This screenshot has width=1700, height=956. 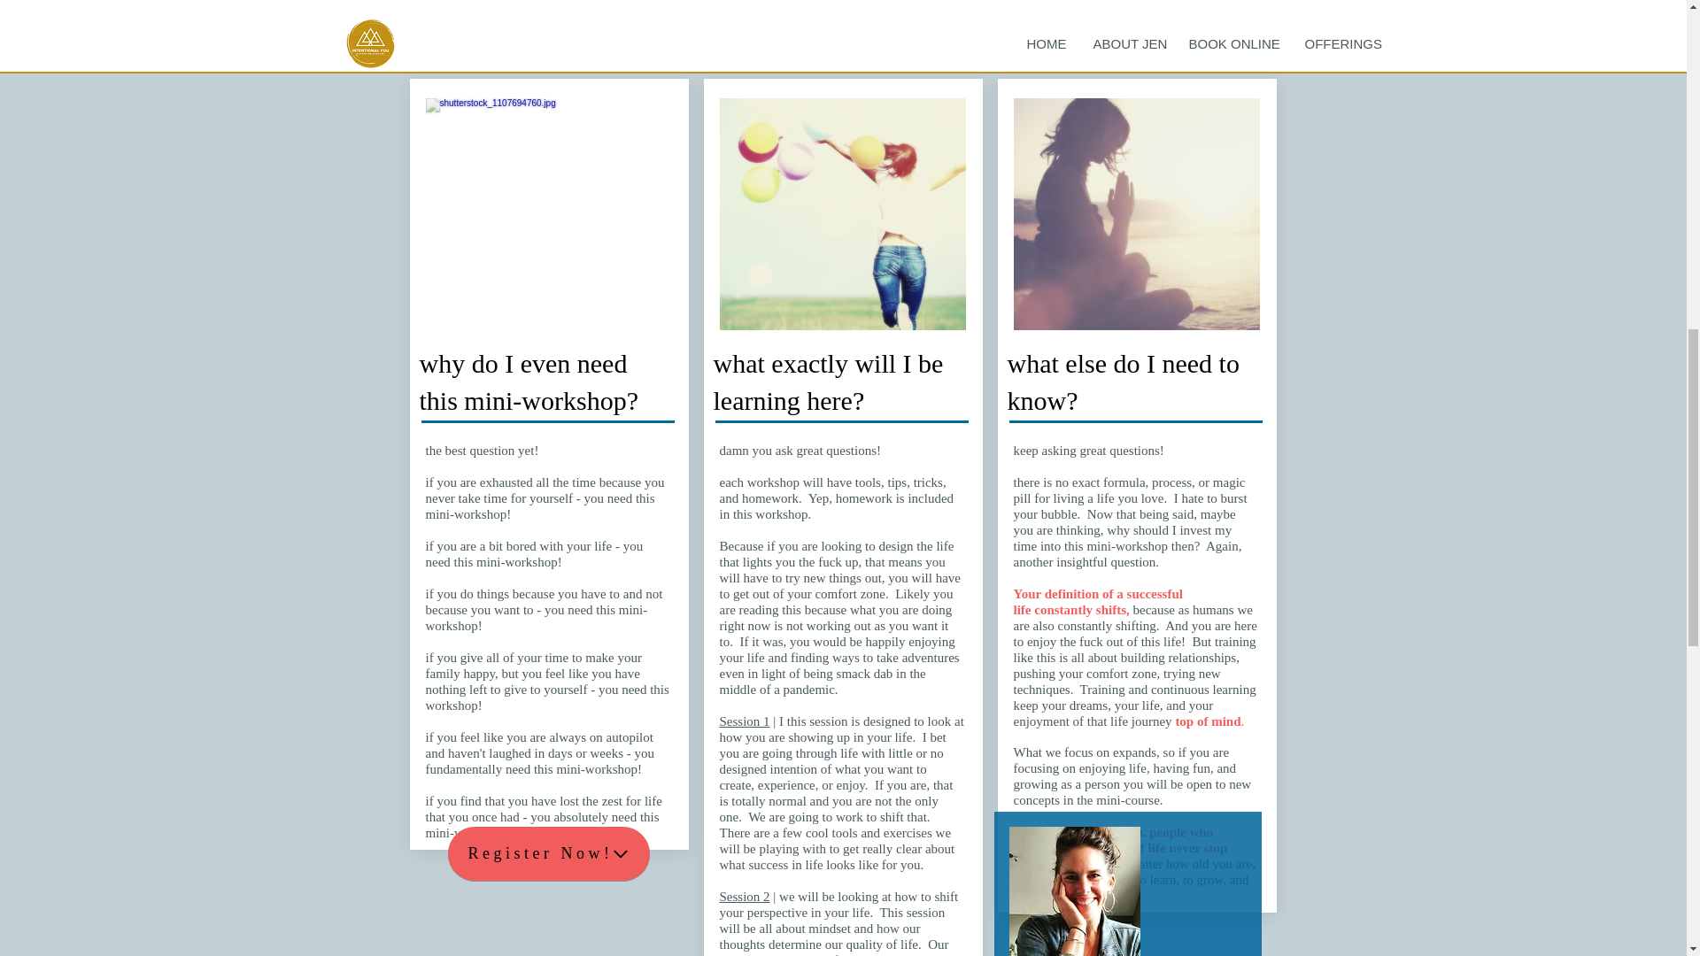 What do you see at coordinates (545, 37) in the screenshot?
I see `Register Now!` at bounding box center [545, 37].